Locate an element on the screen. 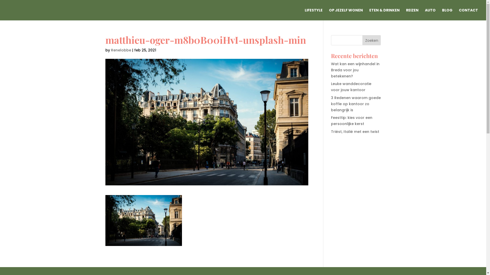  Wat kan een wijnhandel in Breda voor jou betekenen? is located at coordinates (355, 70).